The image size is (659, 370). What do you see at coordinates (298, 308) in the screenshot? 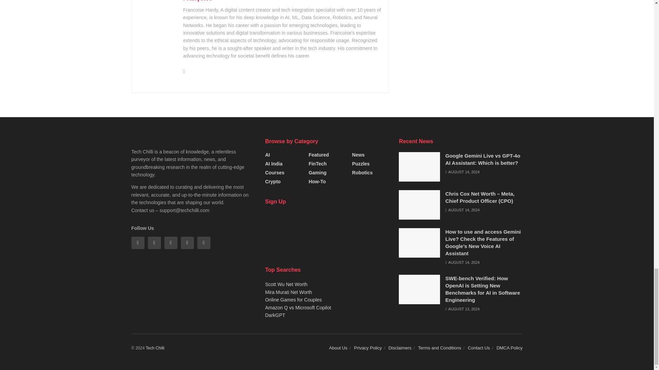
I see `Amazon Q vs Microsoft Copilot` at bounding box center [298, 308].